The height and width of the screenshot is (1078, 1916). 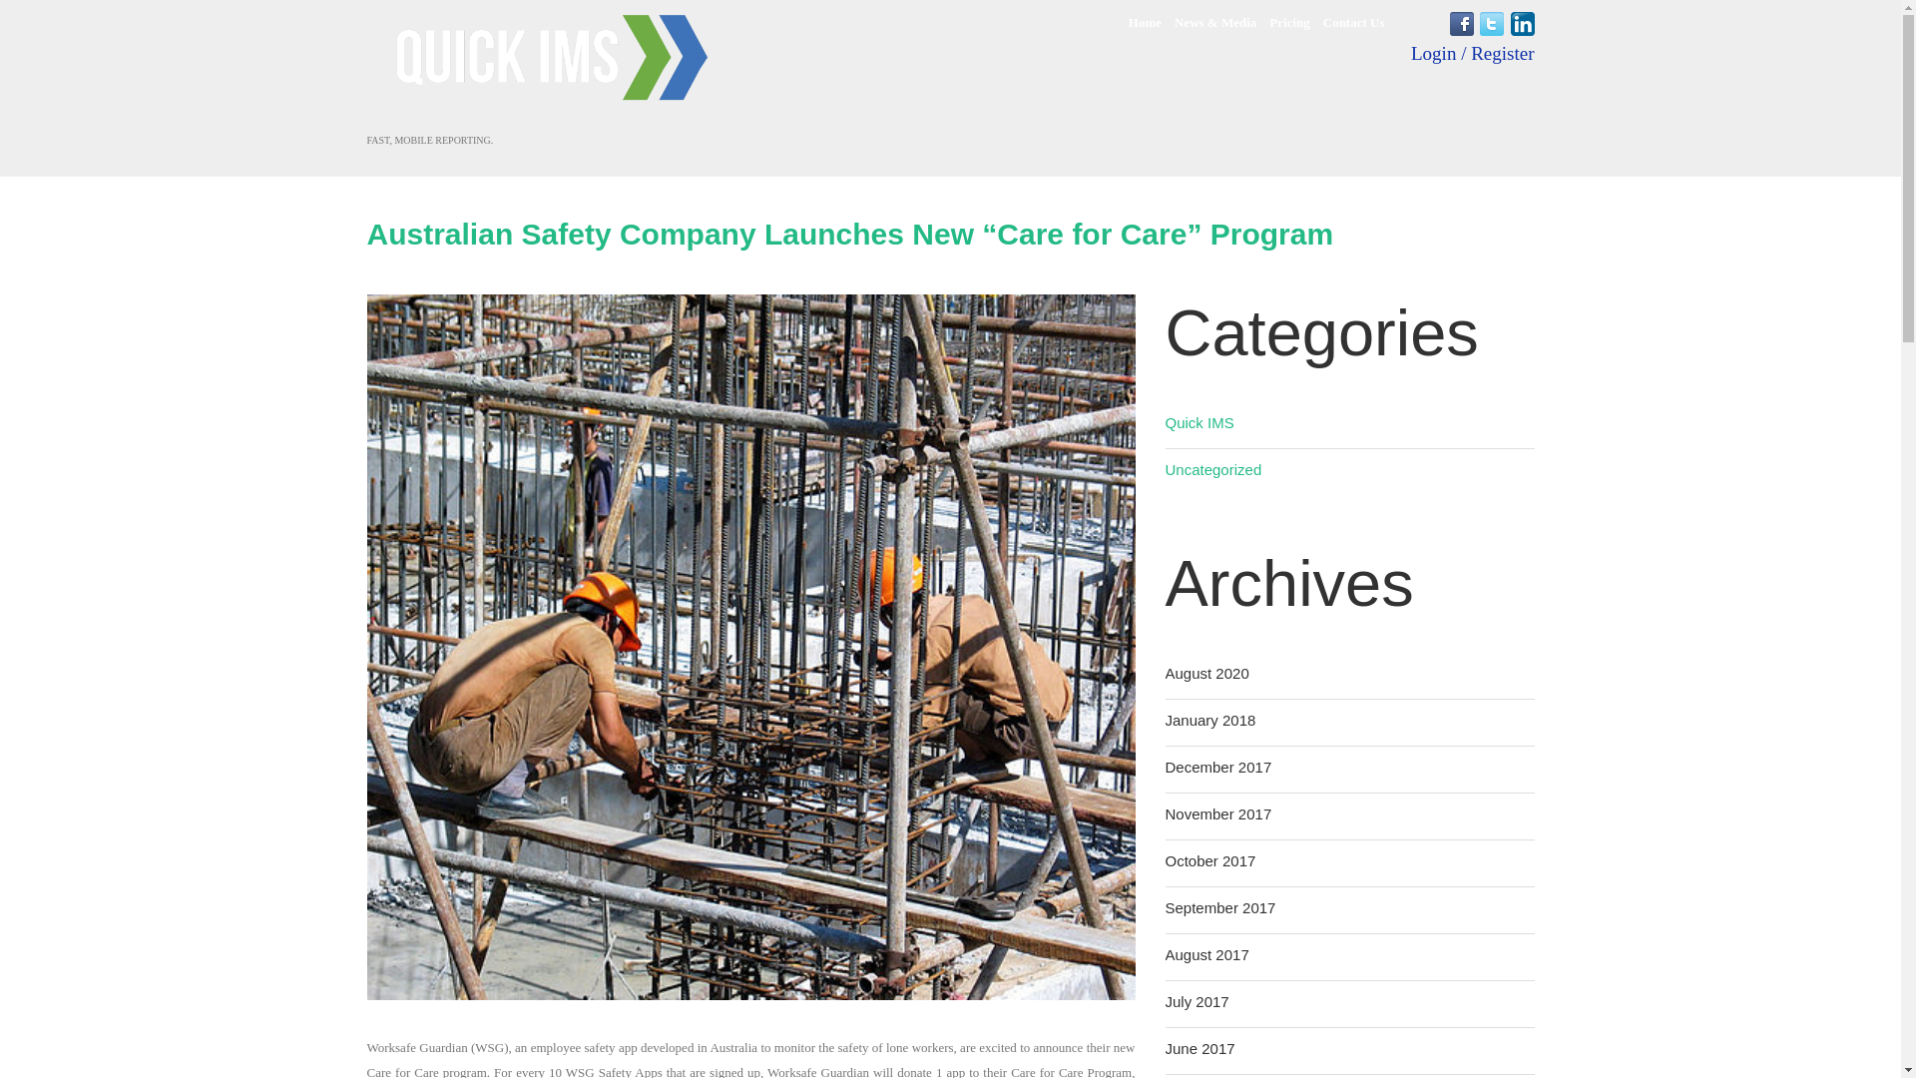 I want to click on August 2017, so click(x=1206, y=954).